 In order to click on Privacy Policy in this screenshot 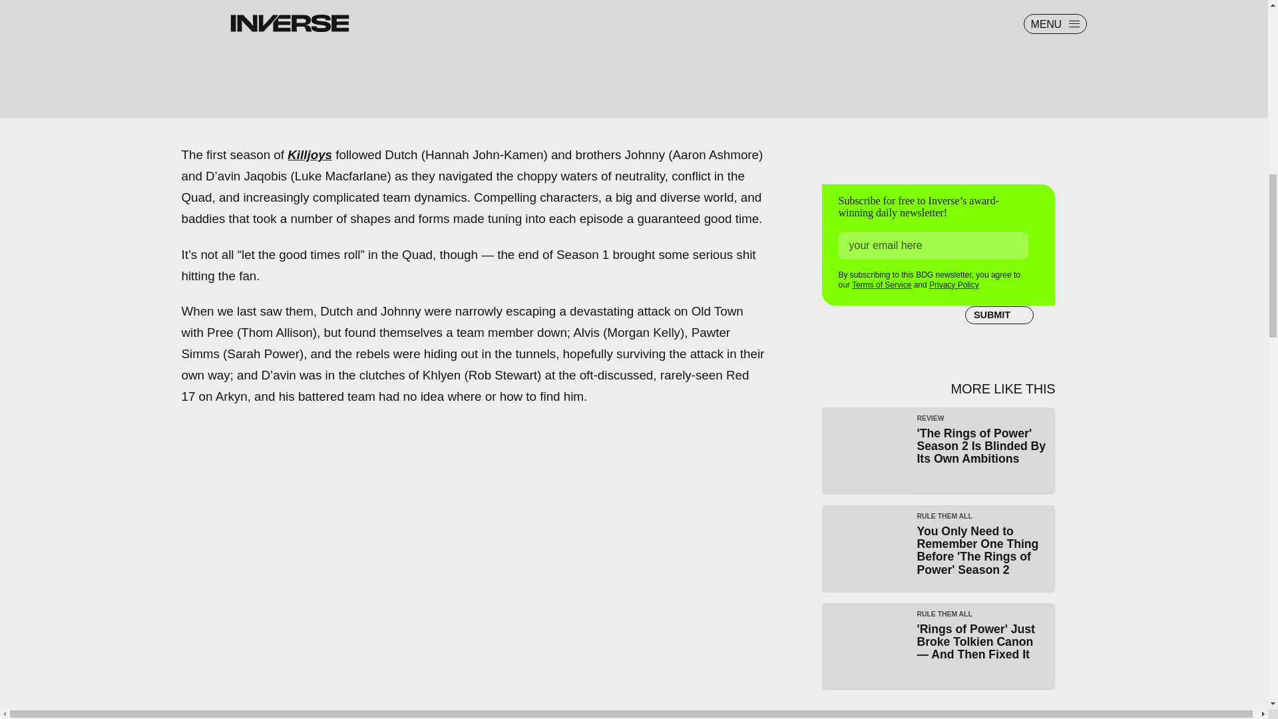, I will do `click(953, 282)`.